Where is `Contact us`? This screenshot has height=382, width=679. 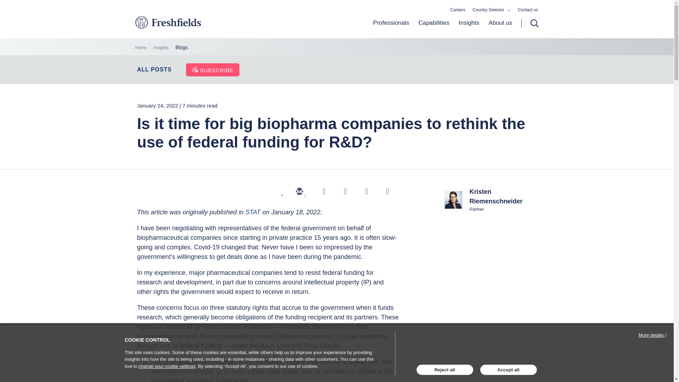 Contact us is located at coordinates (528, 10).